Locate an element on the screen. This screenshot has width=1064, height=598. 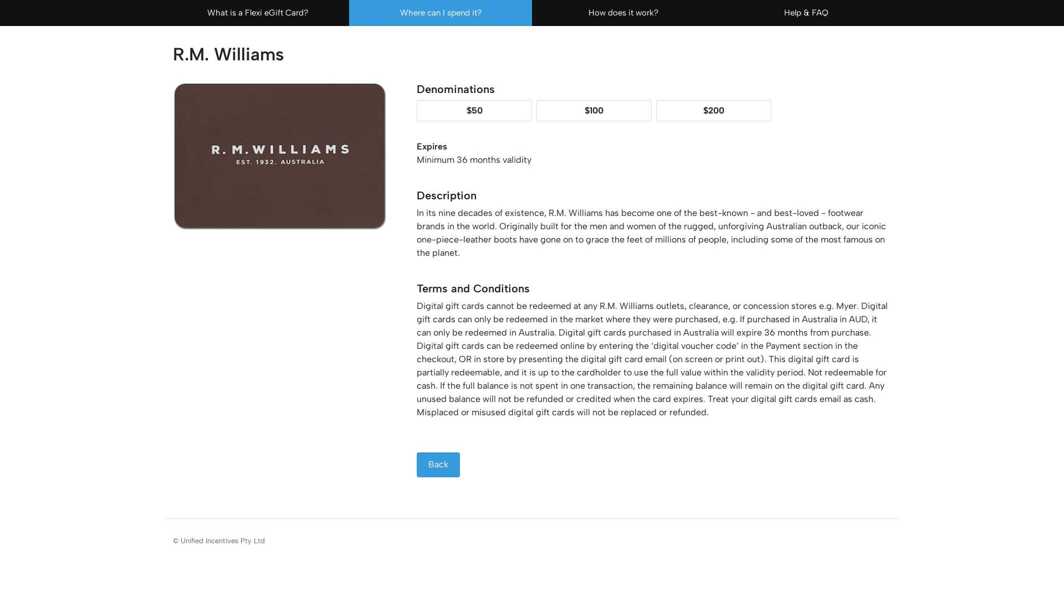
How does it work? is located at coordinates (623, 13).